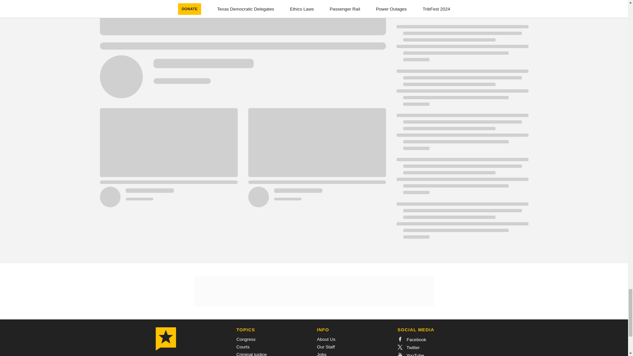  What do you see at coordinates (462, 46) in the screenshot?
I see `Loading indicator` at bounding box center [462, 46].